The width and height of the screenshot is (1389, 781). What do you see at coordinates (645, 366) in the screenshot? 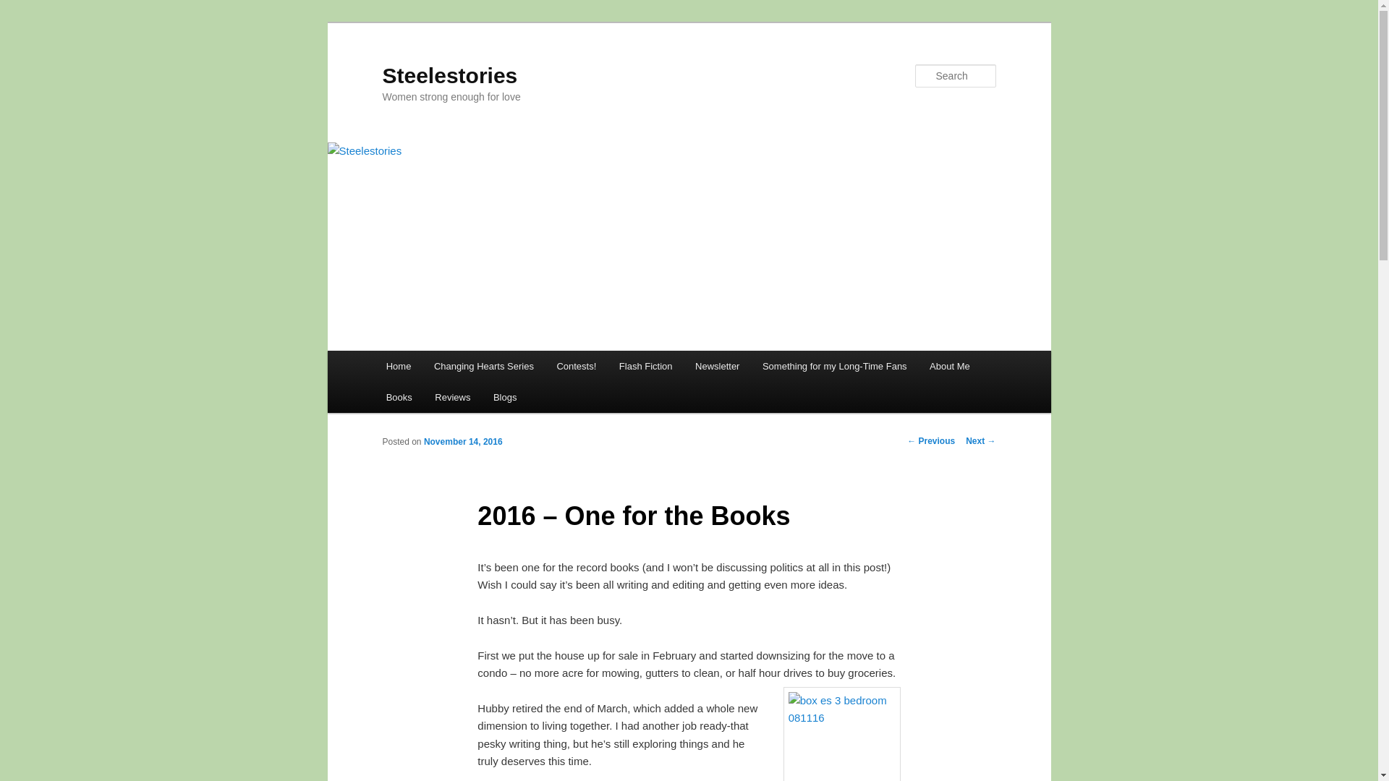
I see `Flash Fiction` at bounding box center [645, 366].